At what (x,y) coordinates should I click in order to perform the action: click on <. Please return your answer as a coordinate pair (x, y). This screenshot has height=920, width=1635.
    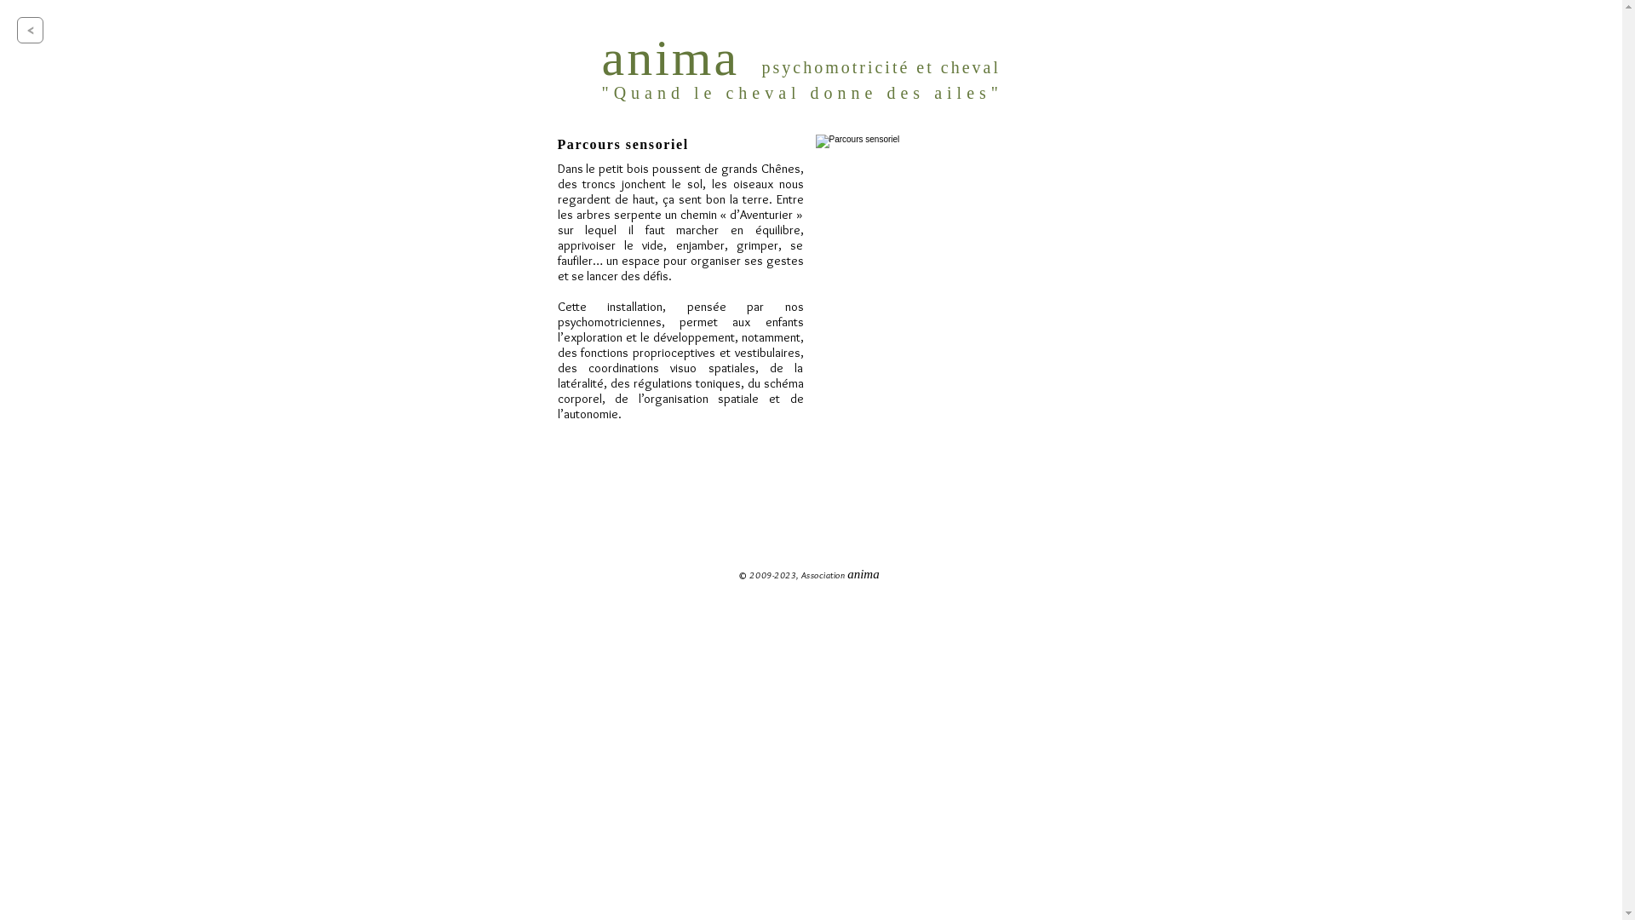
    Looking at the image, I should click on (31, 31).